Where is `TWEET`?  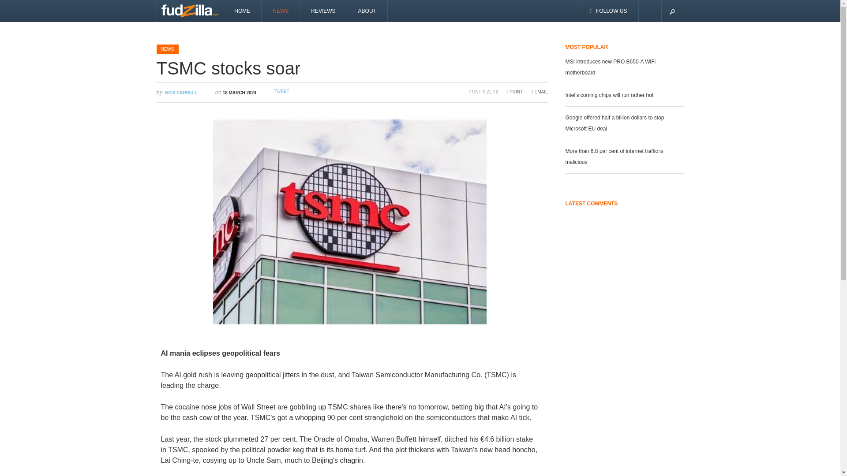 TWEET is located at coordinates (281, 91).